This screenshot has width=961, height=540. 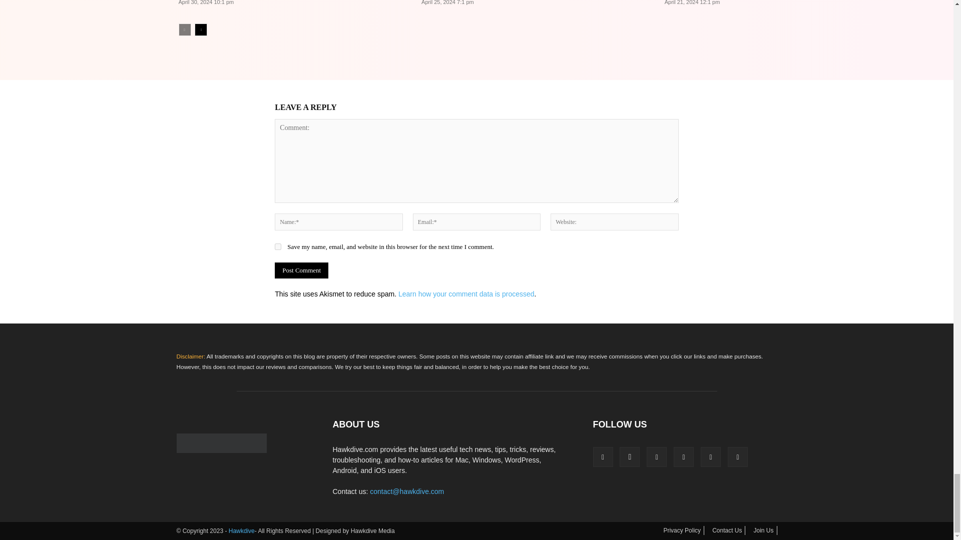 What do you see at coordinates (278, 247) in the screenshot?
I see `yes` at bounding box center [278, 247].